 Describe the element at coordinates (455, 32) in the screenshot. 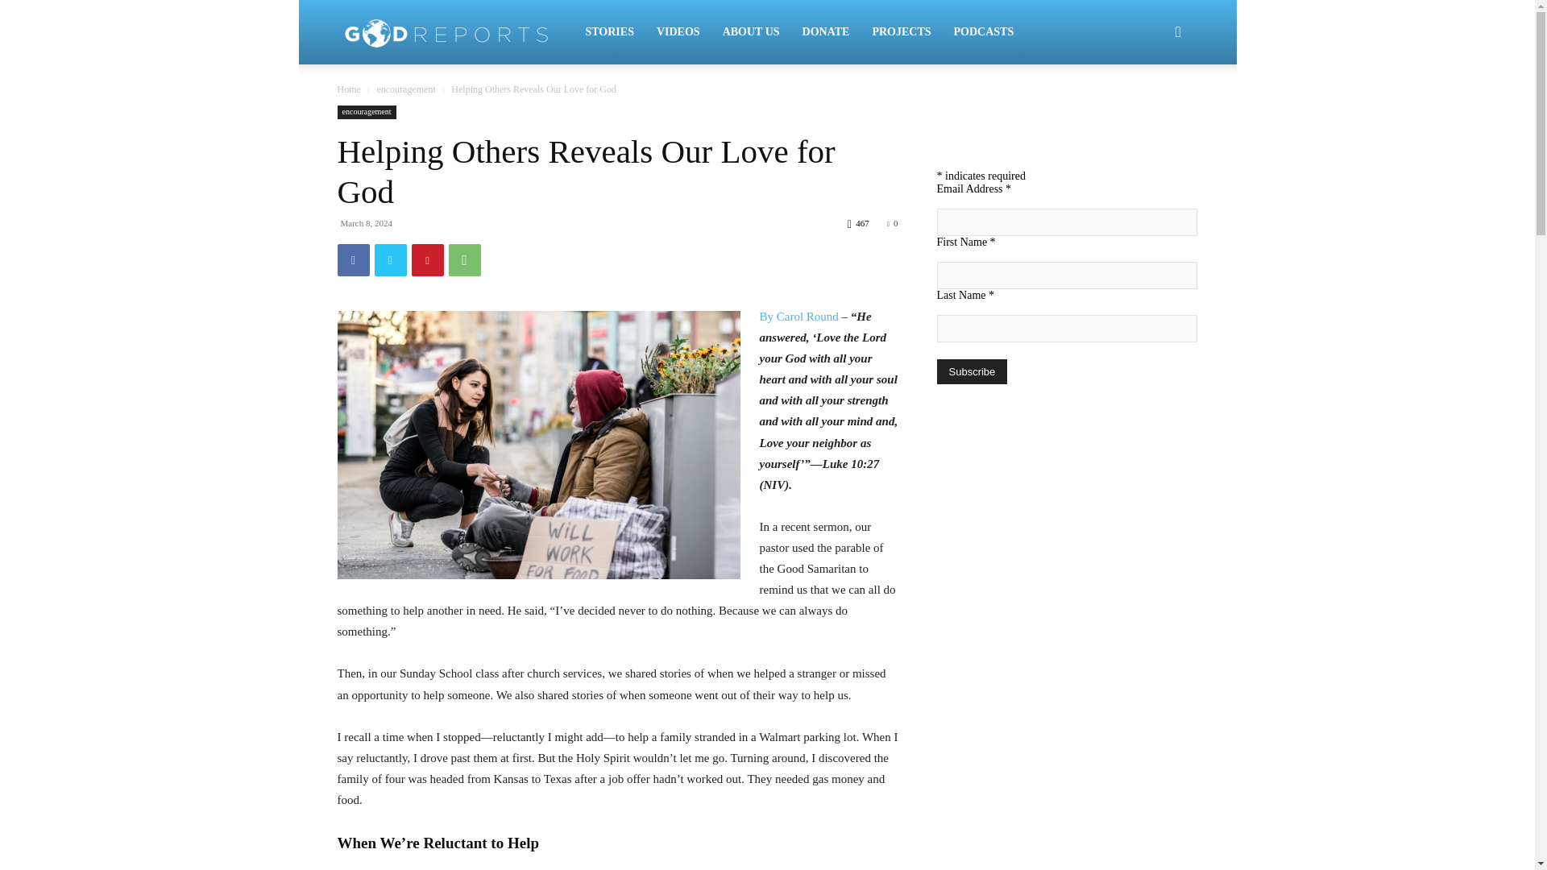

I see `God Reports` at that location.